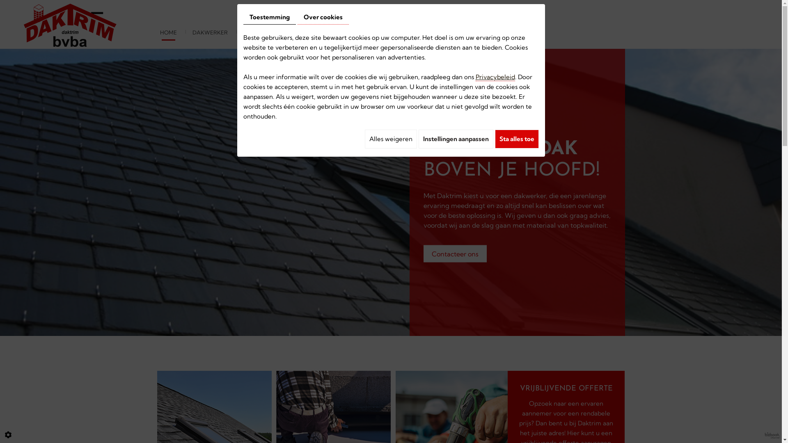 The height and width of the screenshot is (443, 788). I want to click on Toestemming, so click(269, 17).